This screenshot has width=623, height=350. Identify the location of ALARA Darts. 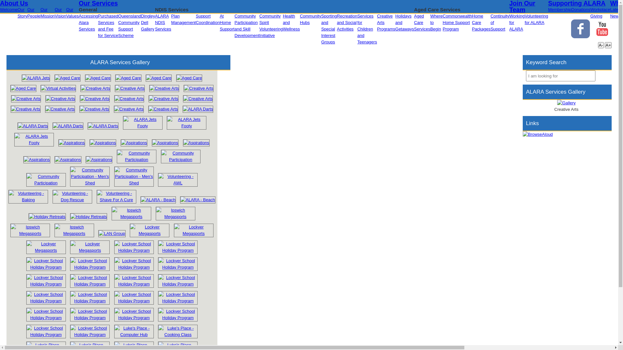
(33, 126).